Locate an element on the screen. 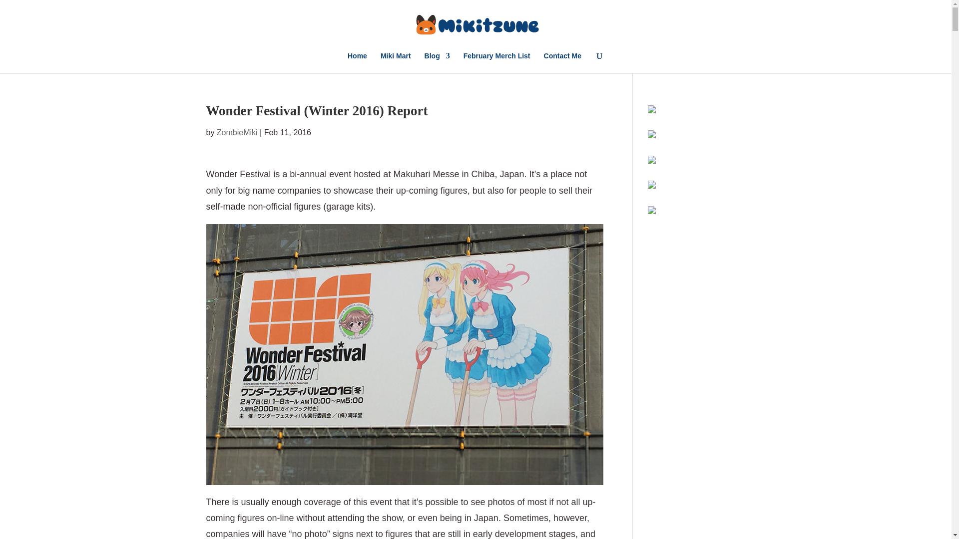 The width and height of the screenshot is (959, 539). Posts by ZombieMiki is located at coordinates (237, 133).